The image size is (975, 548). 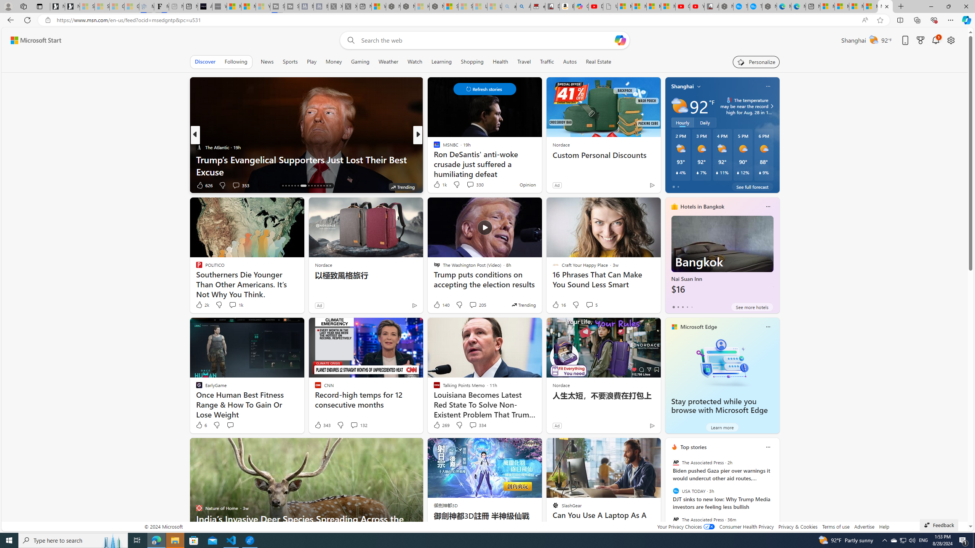 What do you see at coordinates (842, 6) in the screenshot?
I see `Microsoft account | Microsoft Account Privacy Settings` at bounding box center [842, 6].